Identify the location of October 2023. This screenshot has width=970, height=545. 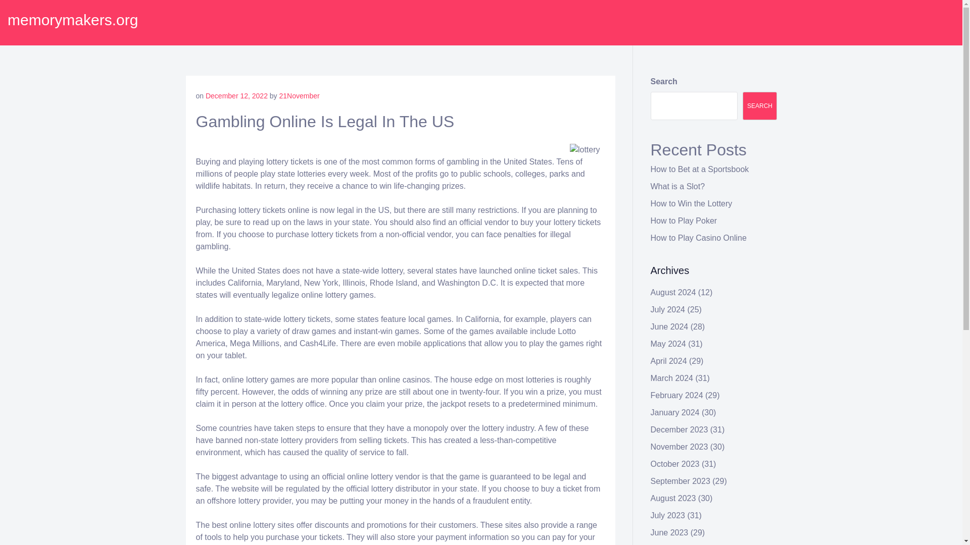
(675, 464).